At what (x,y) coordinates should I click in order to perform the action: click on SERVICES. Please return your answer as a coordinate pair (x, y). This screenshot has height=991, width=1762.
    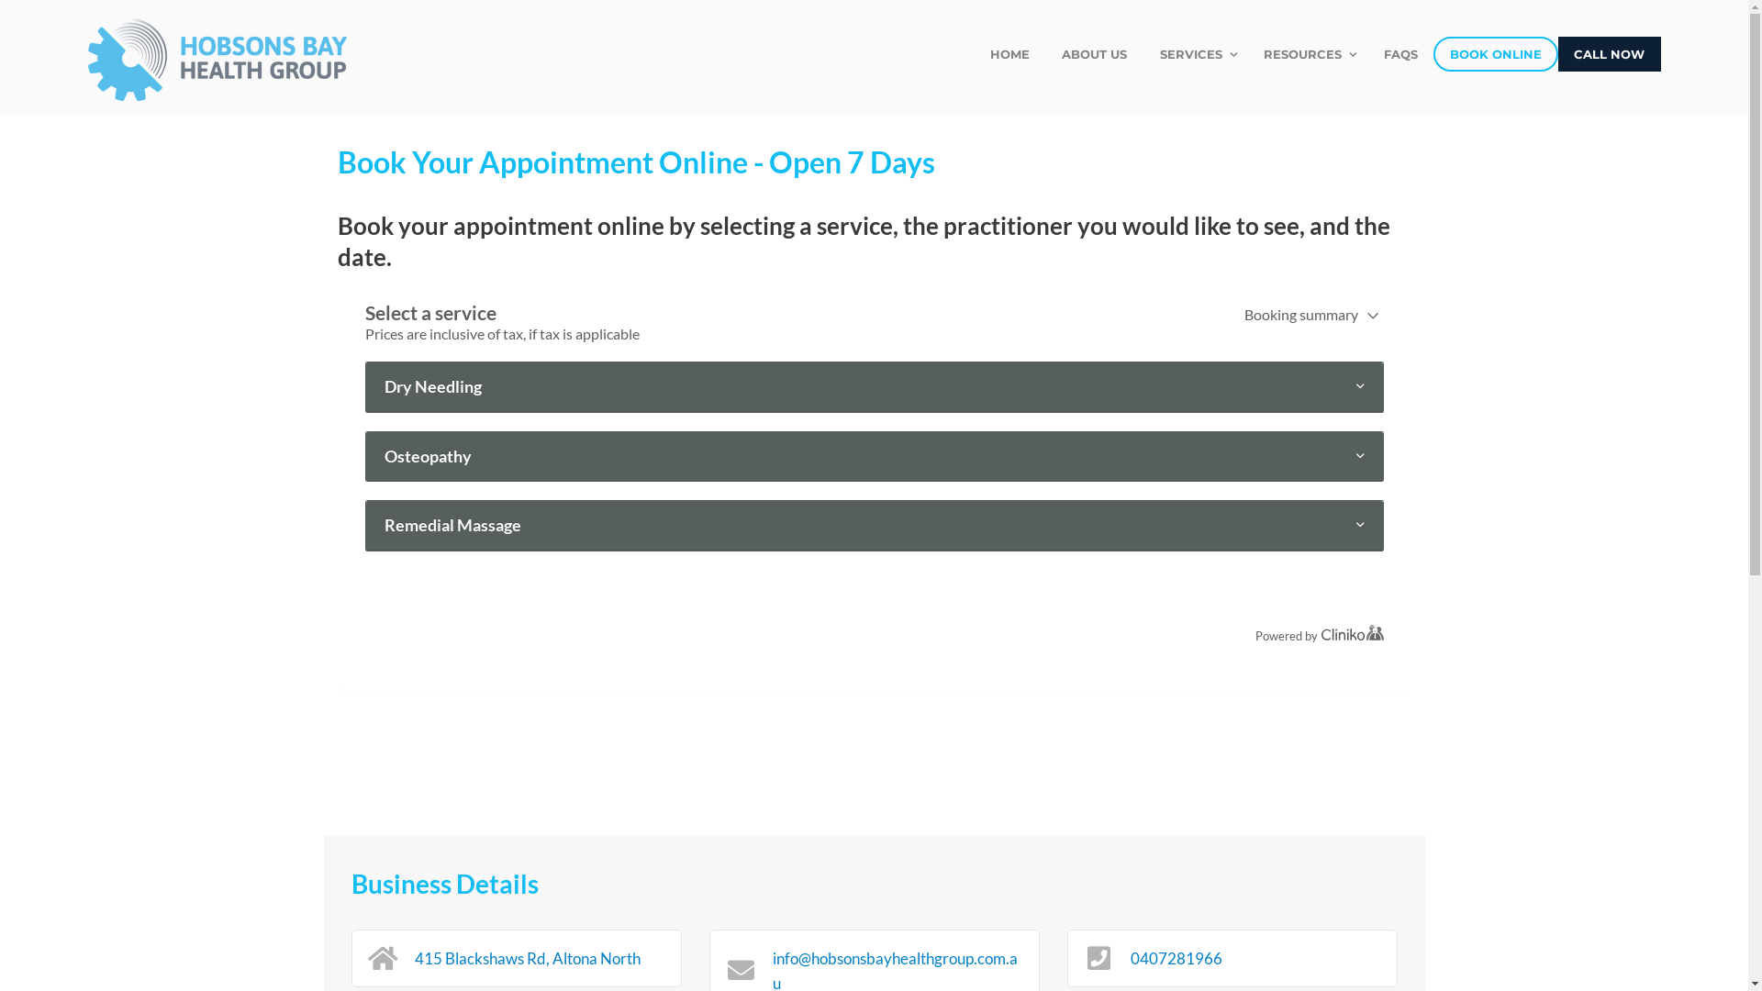
    Looking at the image, I should click on (1196, 54).